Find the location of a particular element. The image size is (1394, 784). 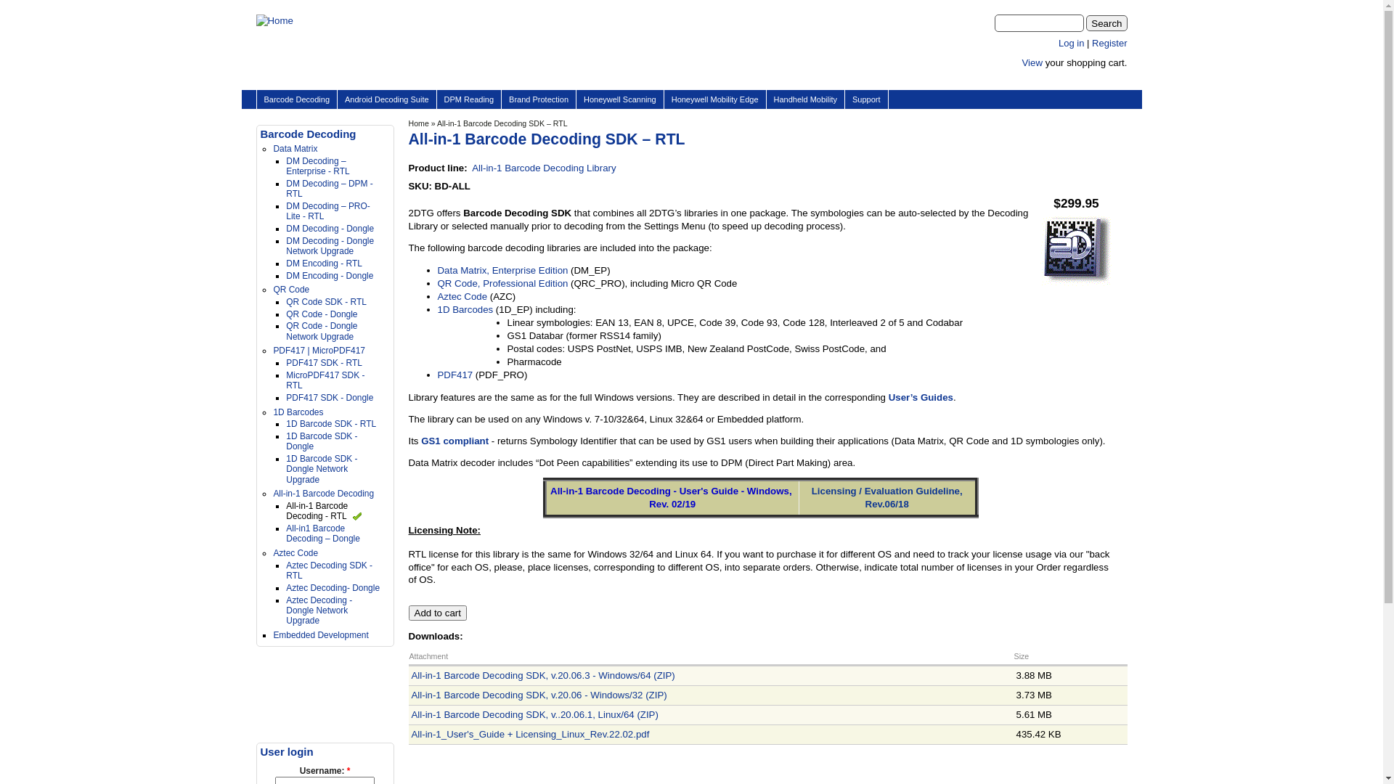

DM Encoding - Dongle is located at coordinates (330, 276).